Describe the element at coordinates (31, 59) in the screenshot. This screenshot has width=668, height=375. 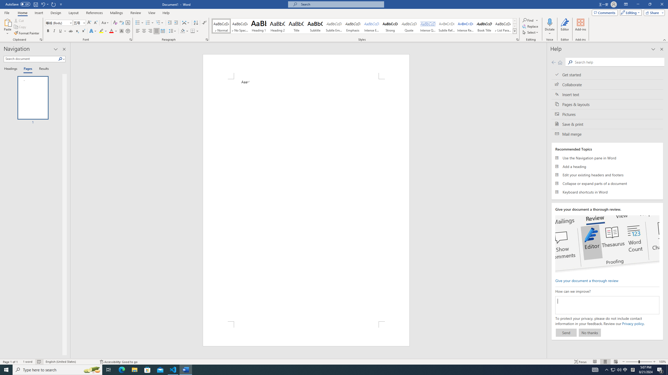
I see `Search document` at that location.